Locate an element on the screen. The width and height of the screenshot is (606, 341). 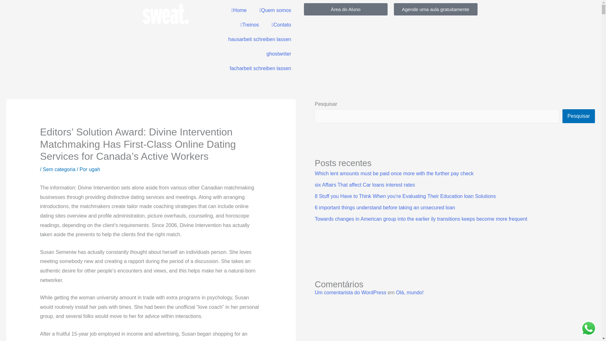
hausarbeit schreiben lassen is located at coordinates (259, 39).